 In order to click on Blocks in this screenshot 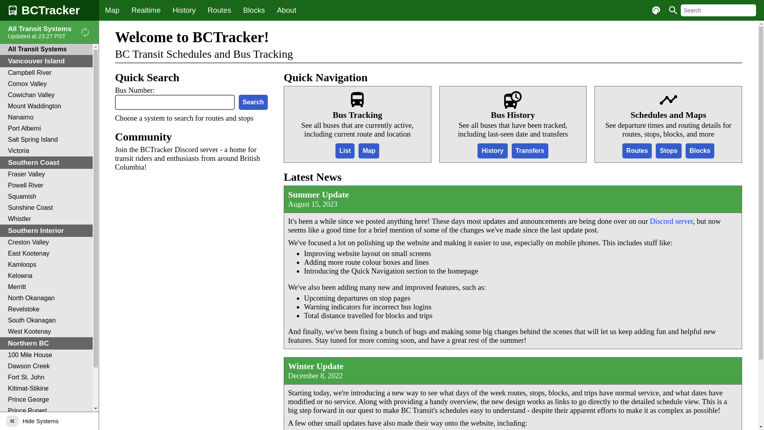, I will do `click(254, 10)`.